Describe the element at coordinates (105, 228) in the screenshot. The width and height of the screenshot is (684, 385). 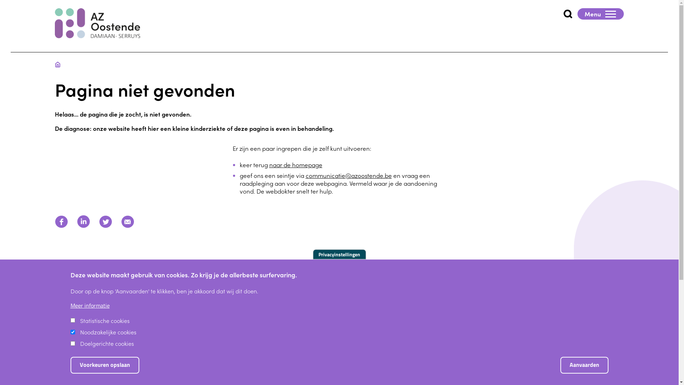
I see `Twitter` at that location.